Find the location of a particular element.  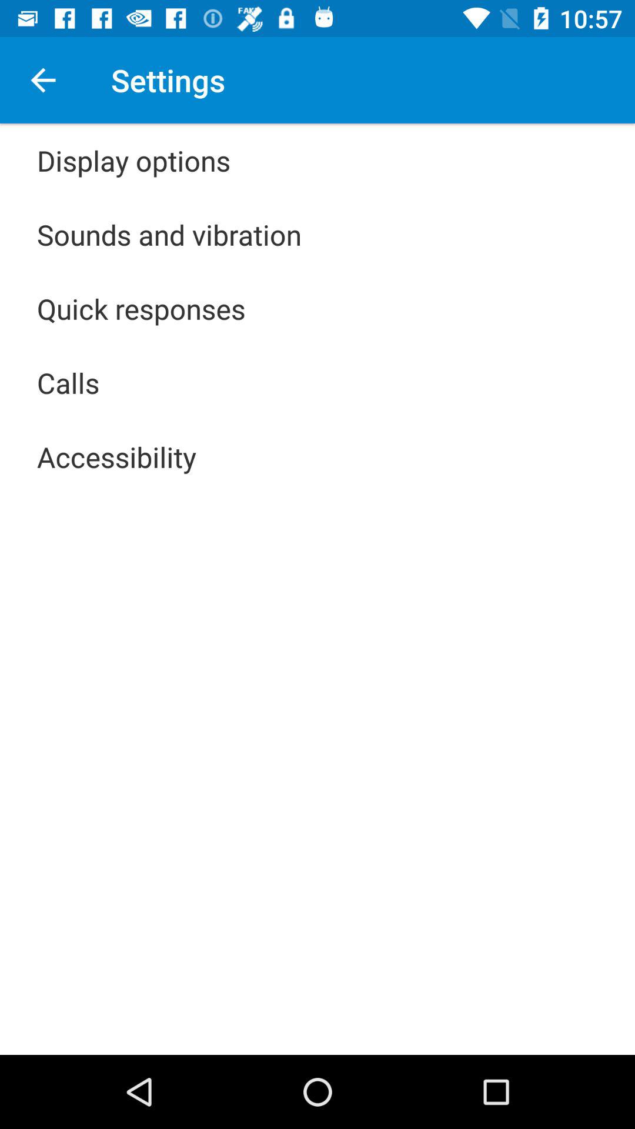

turn on the icon below sounds and vibration is located at coordinates (141, 308).